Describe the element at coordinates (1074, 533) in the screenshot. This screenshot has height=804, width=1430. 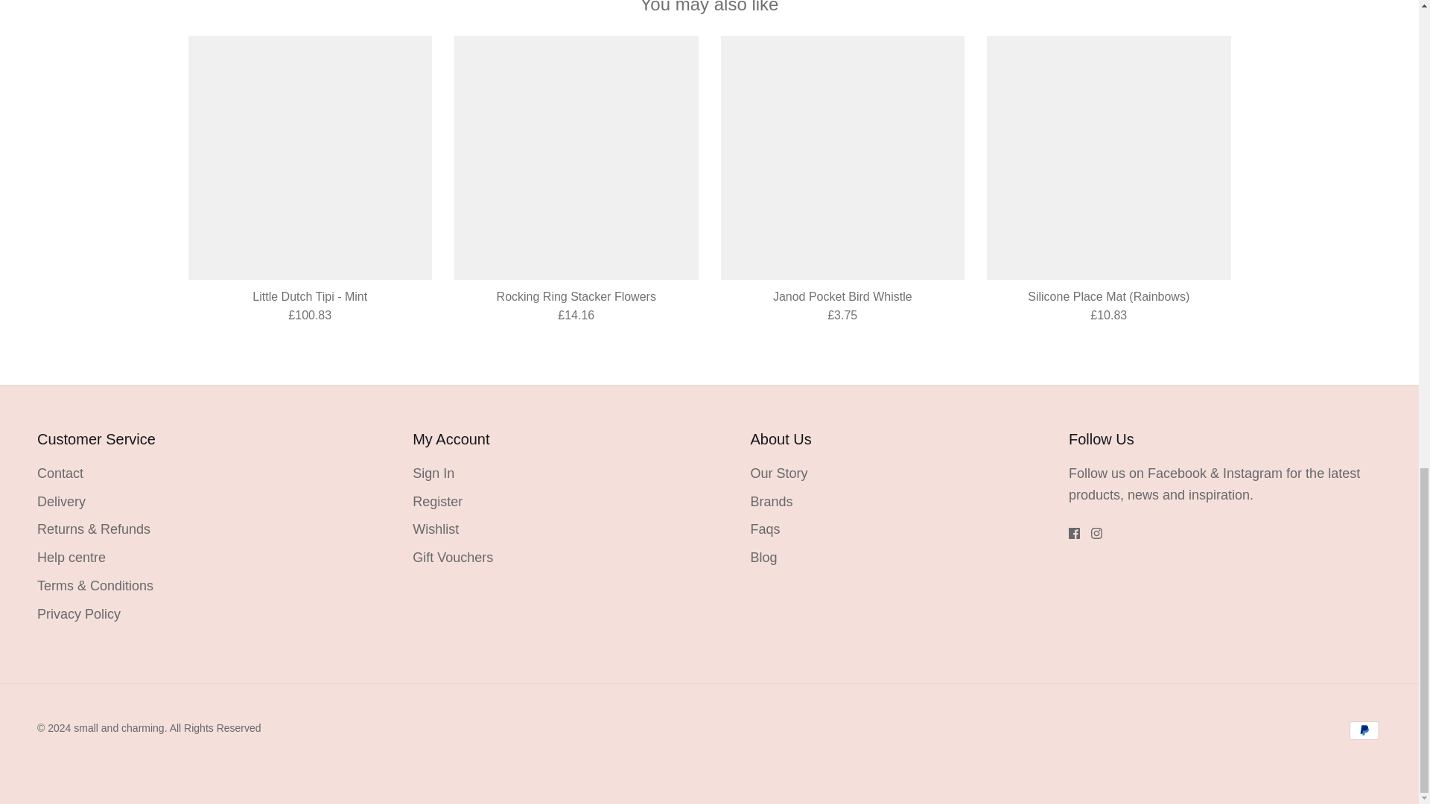
I see `Facebook` at that location.